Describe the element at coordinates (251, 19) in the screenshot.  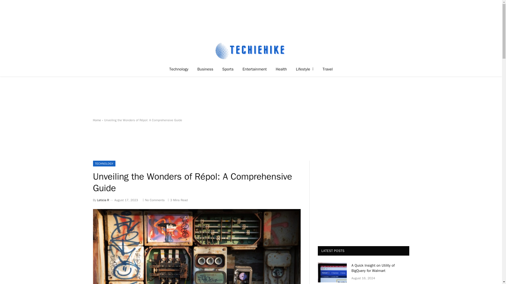
I see `Advertisement` at that location.